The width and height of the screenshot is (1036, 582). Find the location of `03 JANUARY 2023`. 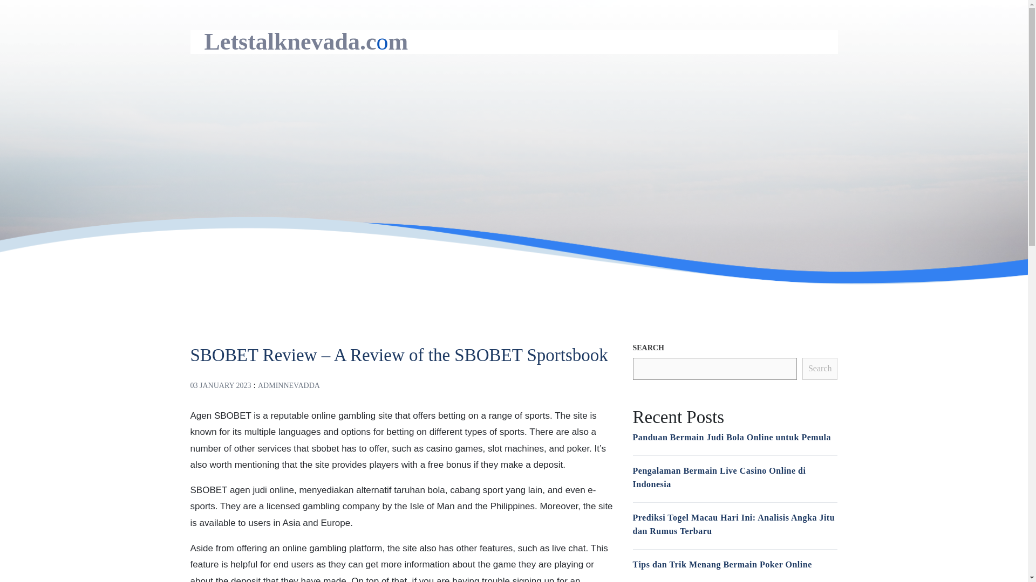

03 JANUARY 2023 is located at coordinates (220, 385).